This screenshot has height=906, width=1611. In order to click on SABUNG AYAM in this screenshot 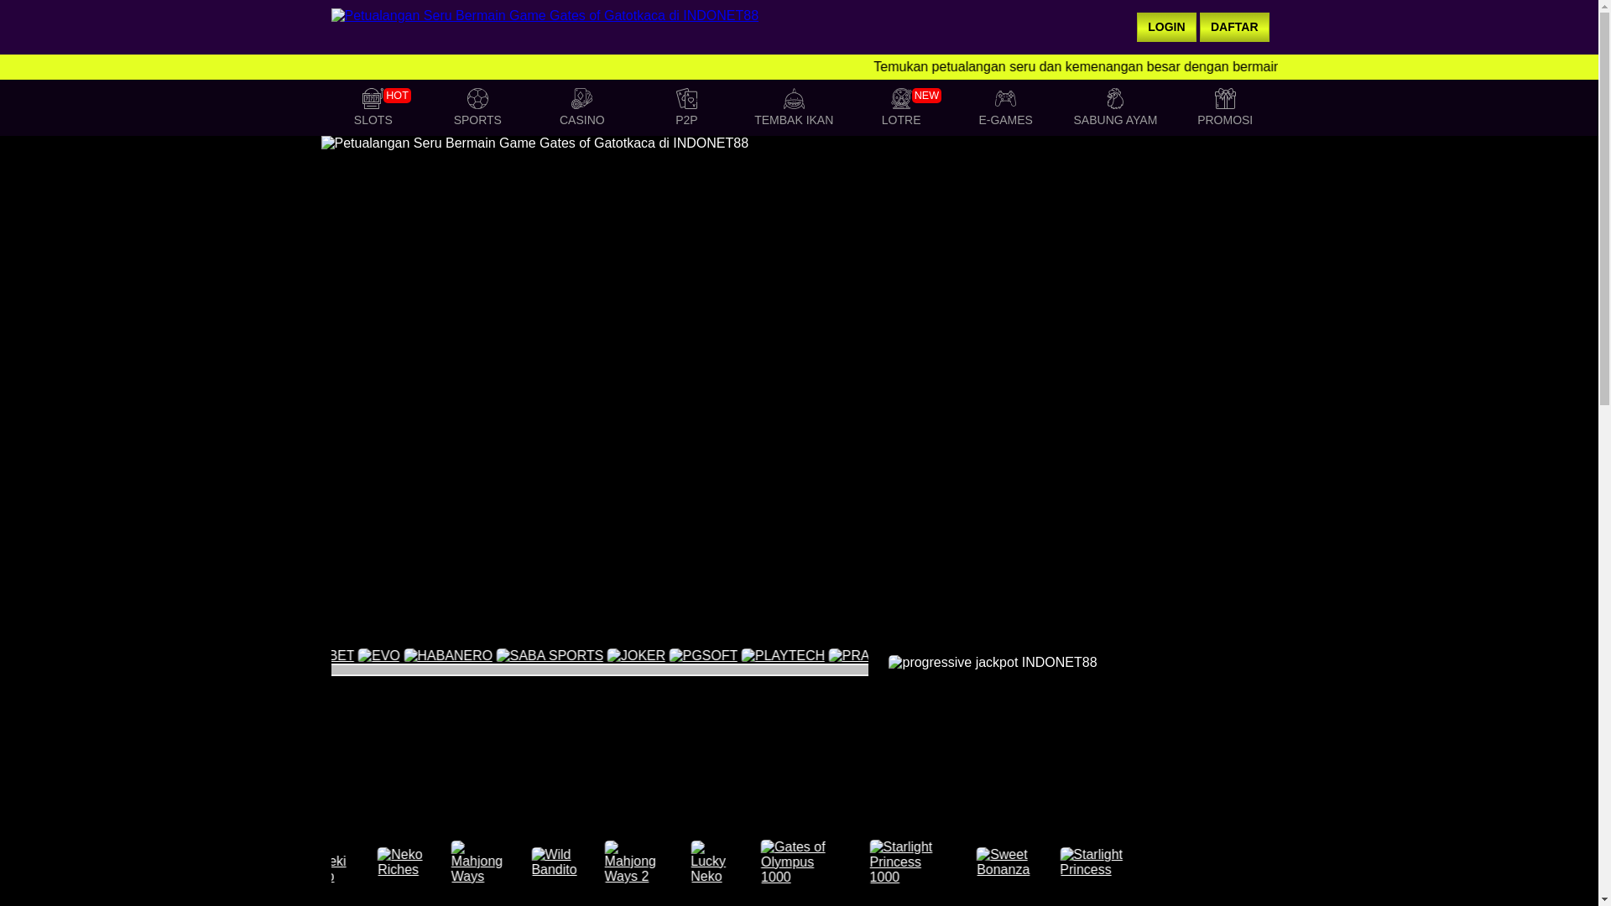, I will do `click(1114, 109)`.